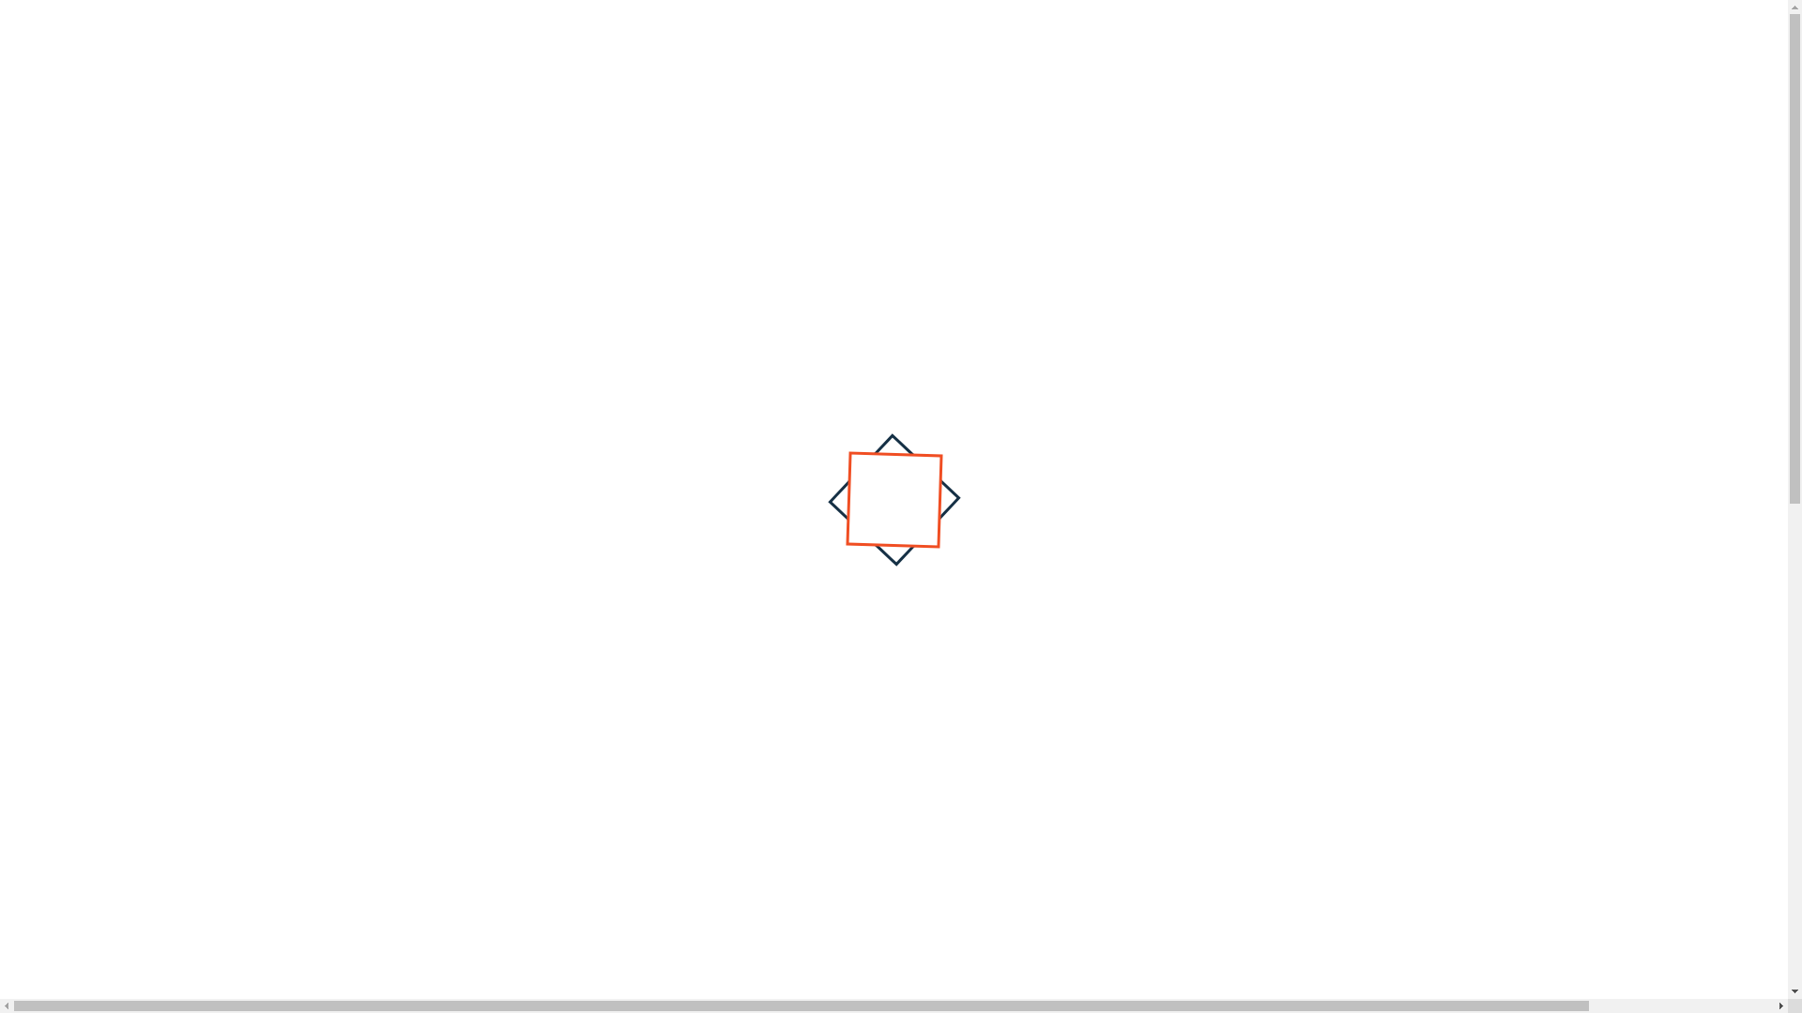 The height and width of the screenshot is (1013, 1802). I want to click on Tertiary Institutions, so click(991, 139).